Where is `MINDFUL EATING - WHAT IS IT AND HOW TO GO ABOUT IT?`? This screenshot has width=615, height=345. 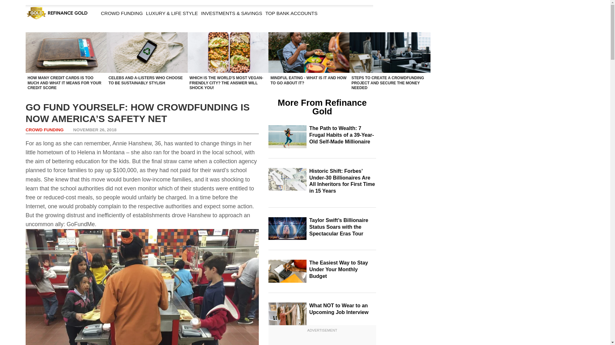 MINDFUL EATING - WHAT IS IT AND HOW TO GO ABOUT IT? is located at coordinates (309, 52).